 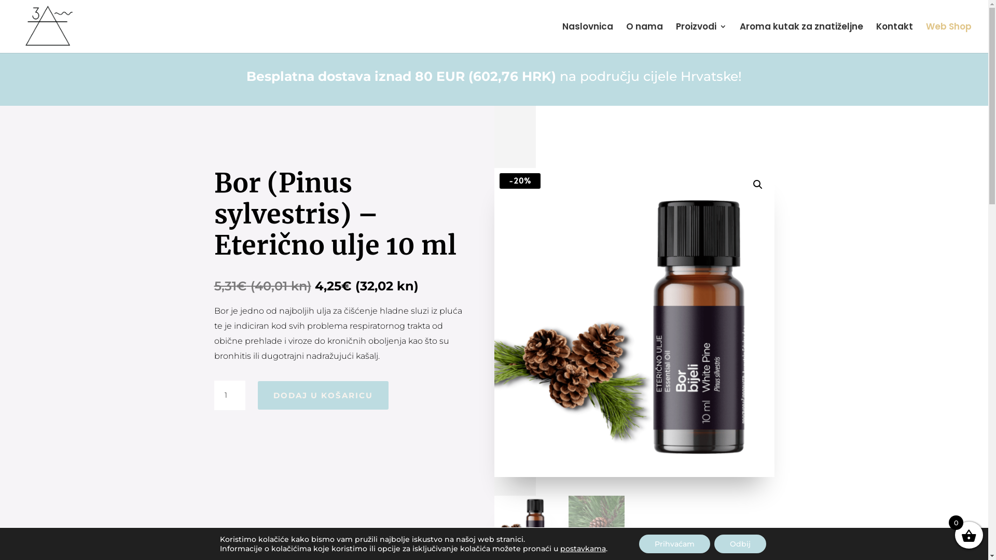 I want to click on O nama, so click(x=644, y=38).